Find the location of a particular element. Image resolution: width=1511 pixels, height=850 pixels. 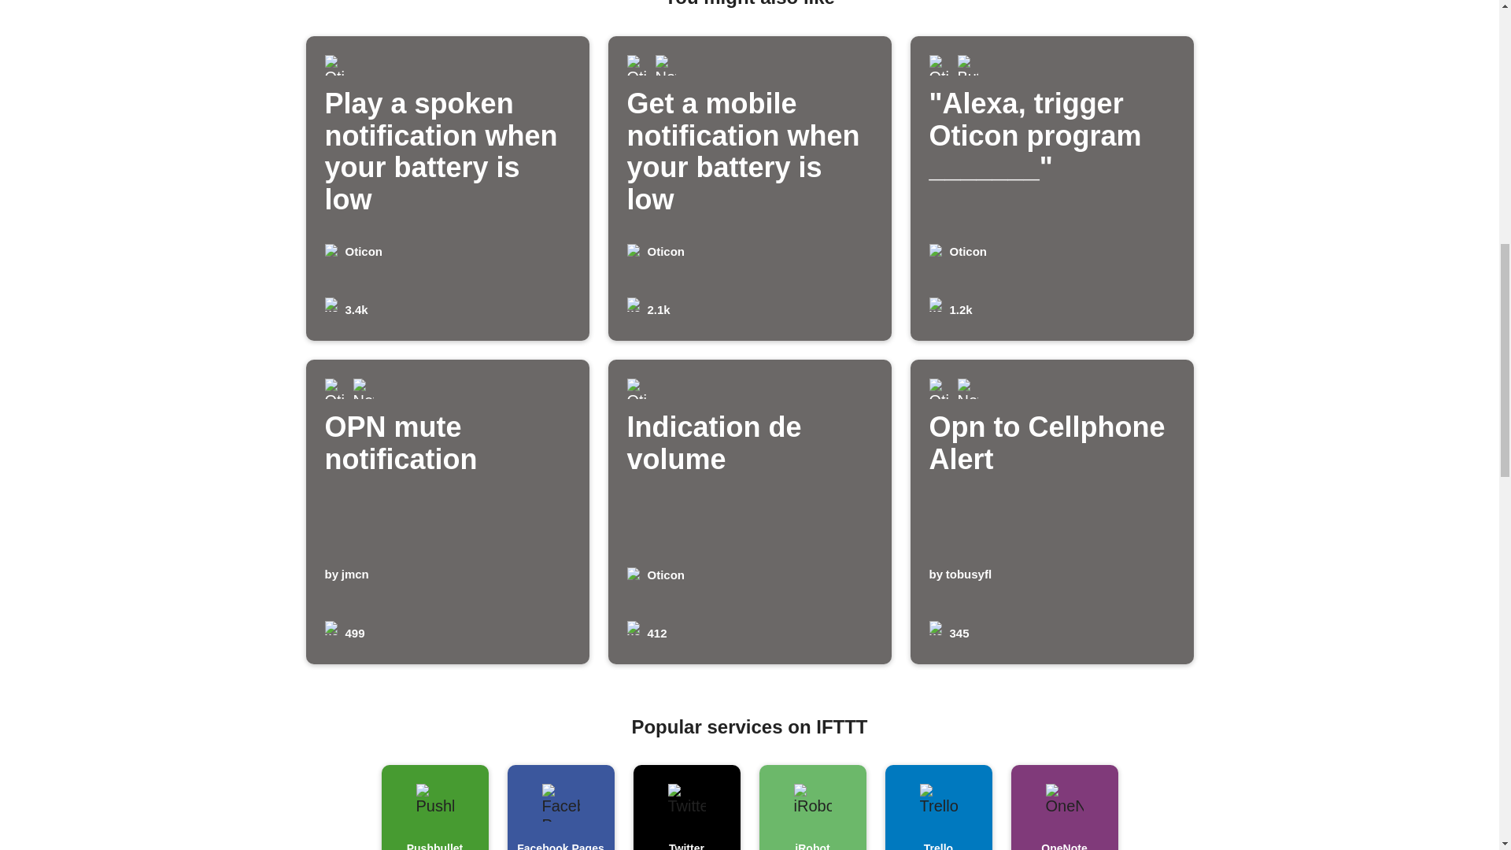

Trello is located at coordinates (749, 512).